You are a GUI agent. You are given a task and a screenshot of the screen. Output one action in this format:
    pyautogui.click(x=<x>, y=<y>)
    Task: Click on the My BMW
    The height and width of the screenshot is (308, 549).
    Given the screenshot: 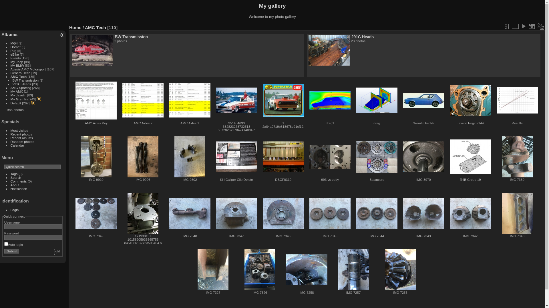 What is the action you would take?
    pyautogui.click(x=17, y=66)
    